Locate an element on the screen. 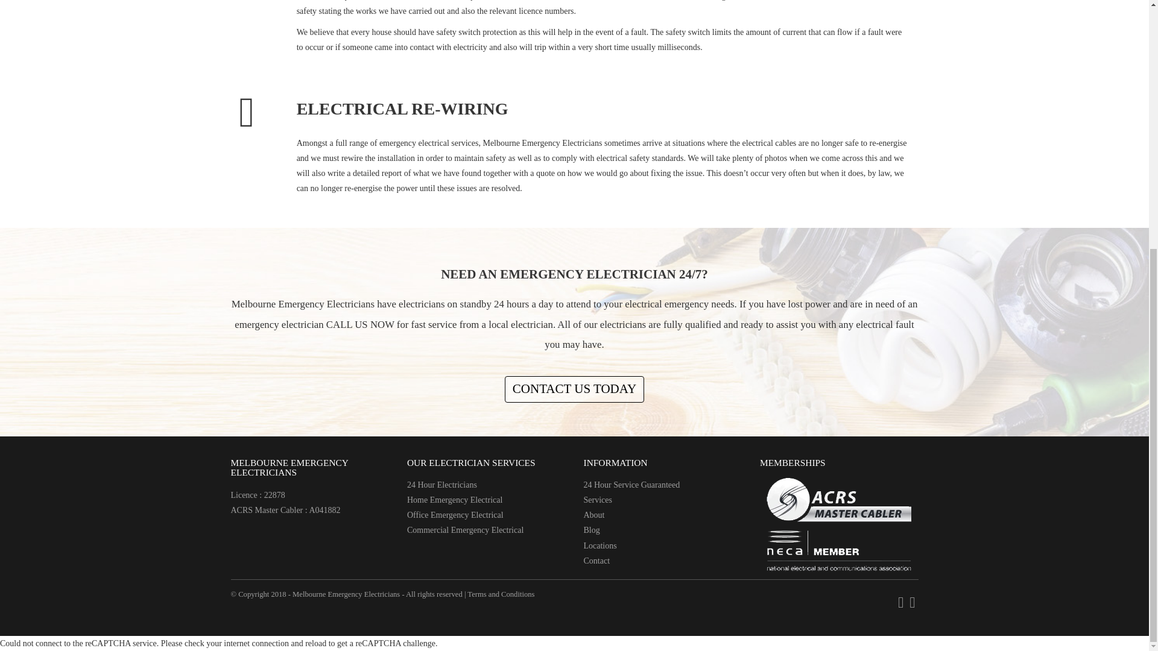 This screenshot has width=1158, height=651. Commercial Emergency Electrical is located at coordinates (465, 529).